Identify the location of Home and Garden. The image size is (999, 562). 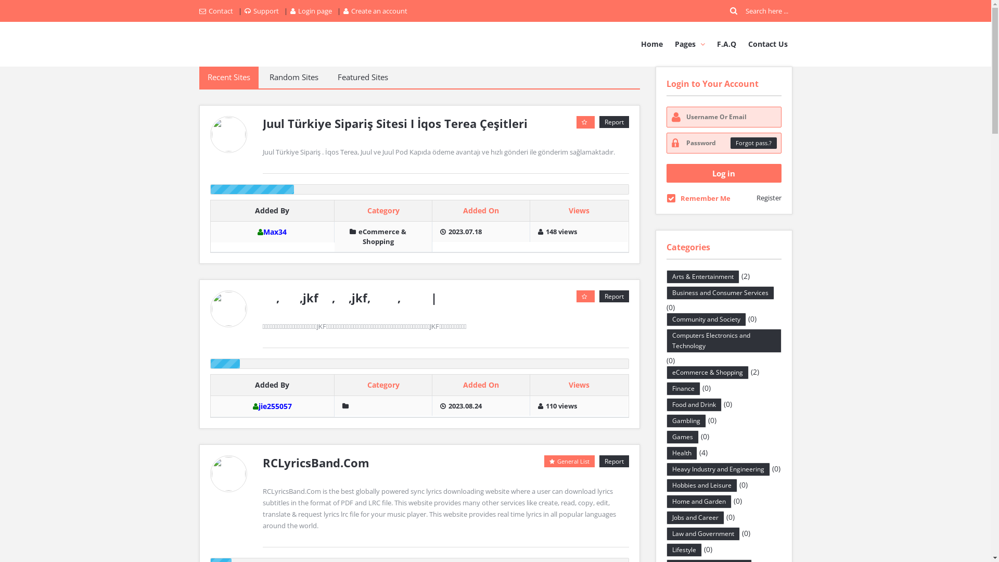
(699, 502).